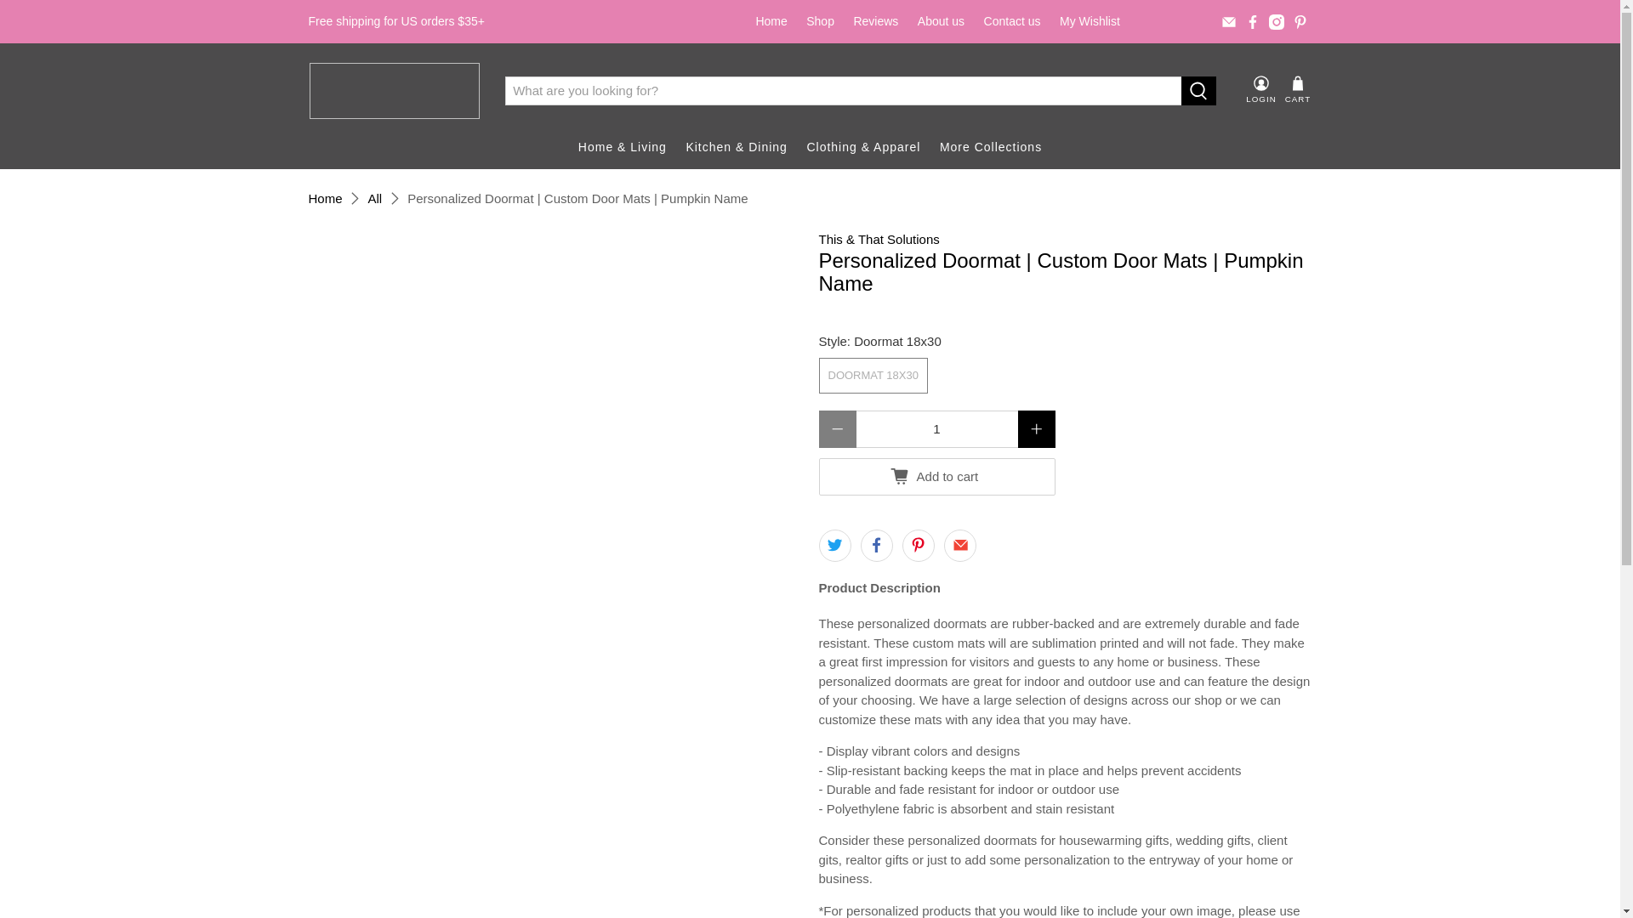 The image size is (1633, 918). I want to click on Reviews, so click(876, 21).